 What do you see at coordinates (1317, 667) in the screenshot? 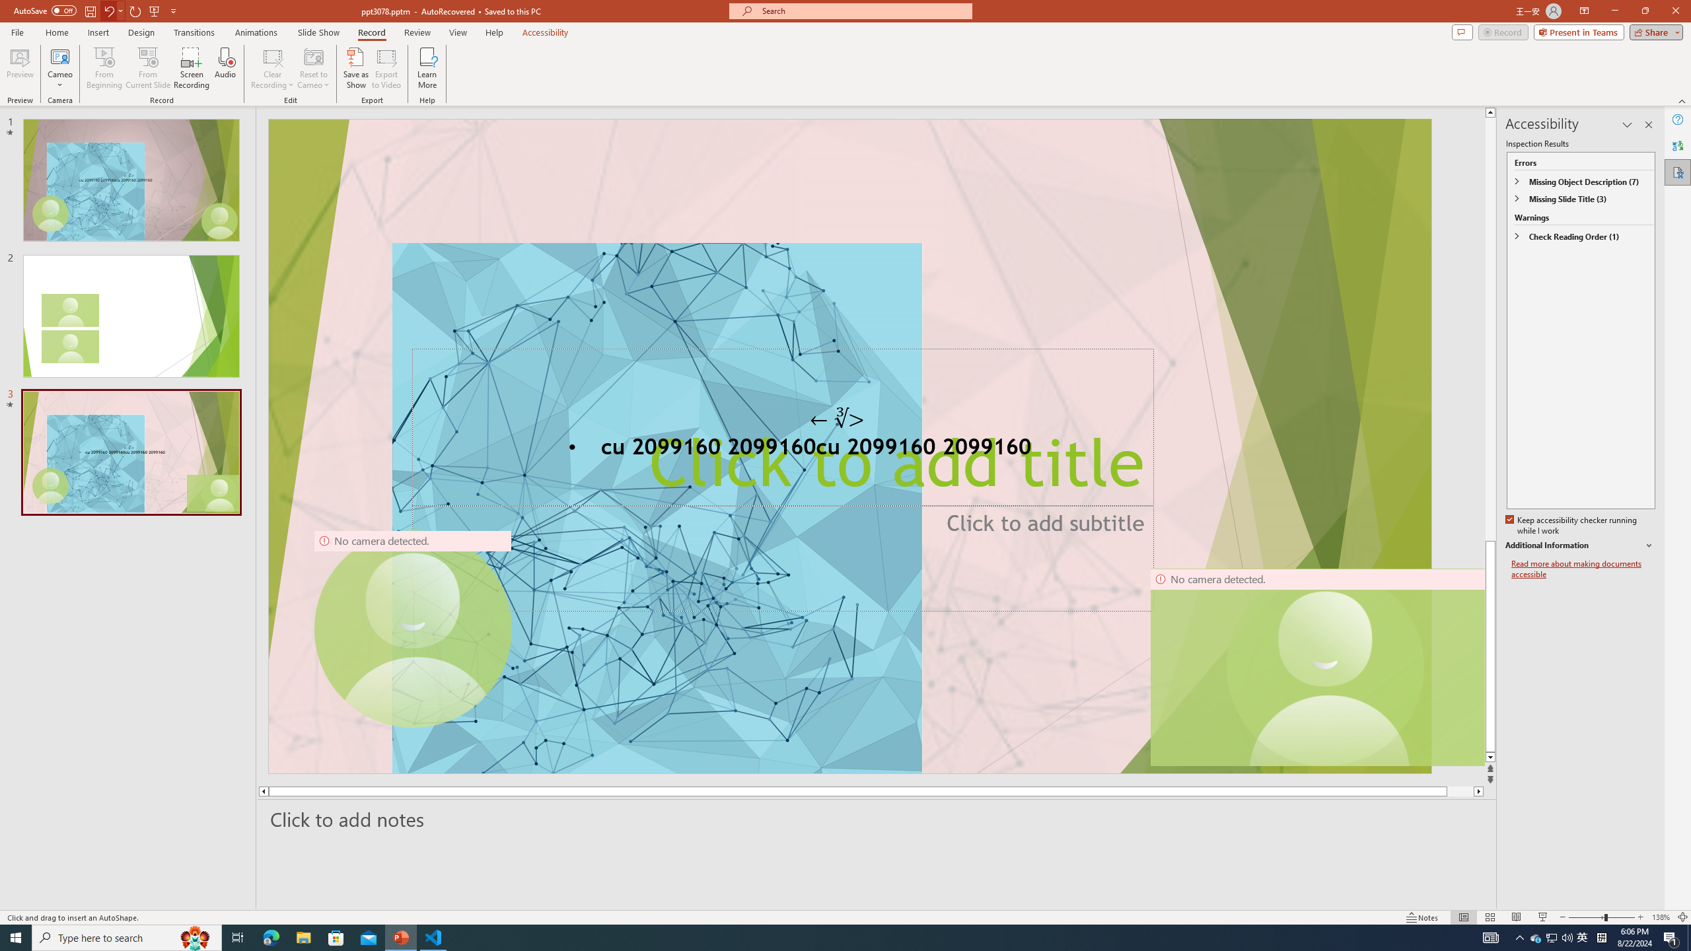
I see `Camera 14, No camera detected.` at bounding box center [1317, 667].